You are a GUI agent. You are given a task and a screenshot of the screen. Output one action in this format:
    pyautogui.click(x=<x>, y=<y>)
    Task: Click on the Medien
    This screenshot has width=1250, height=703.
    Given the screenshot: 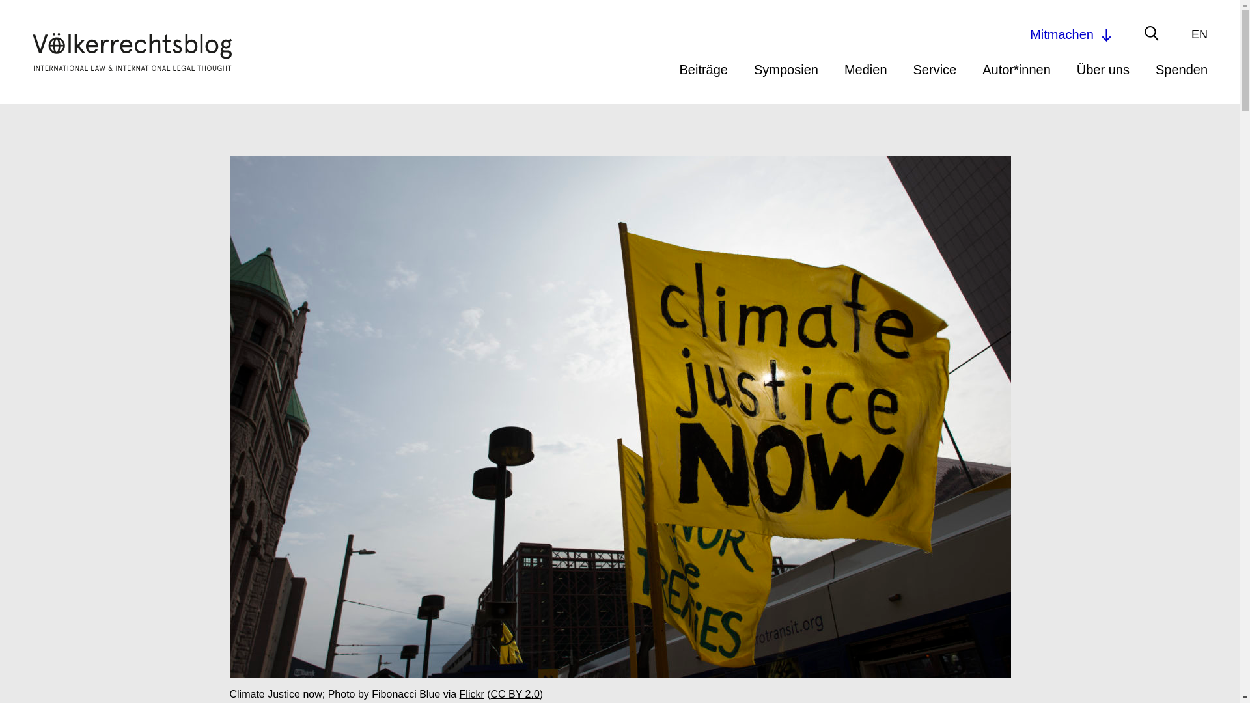 What is the action you would take?
    pyautogui.click(x=866, y=69)
    